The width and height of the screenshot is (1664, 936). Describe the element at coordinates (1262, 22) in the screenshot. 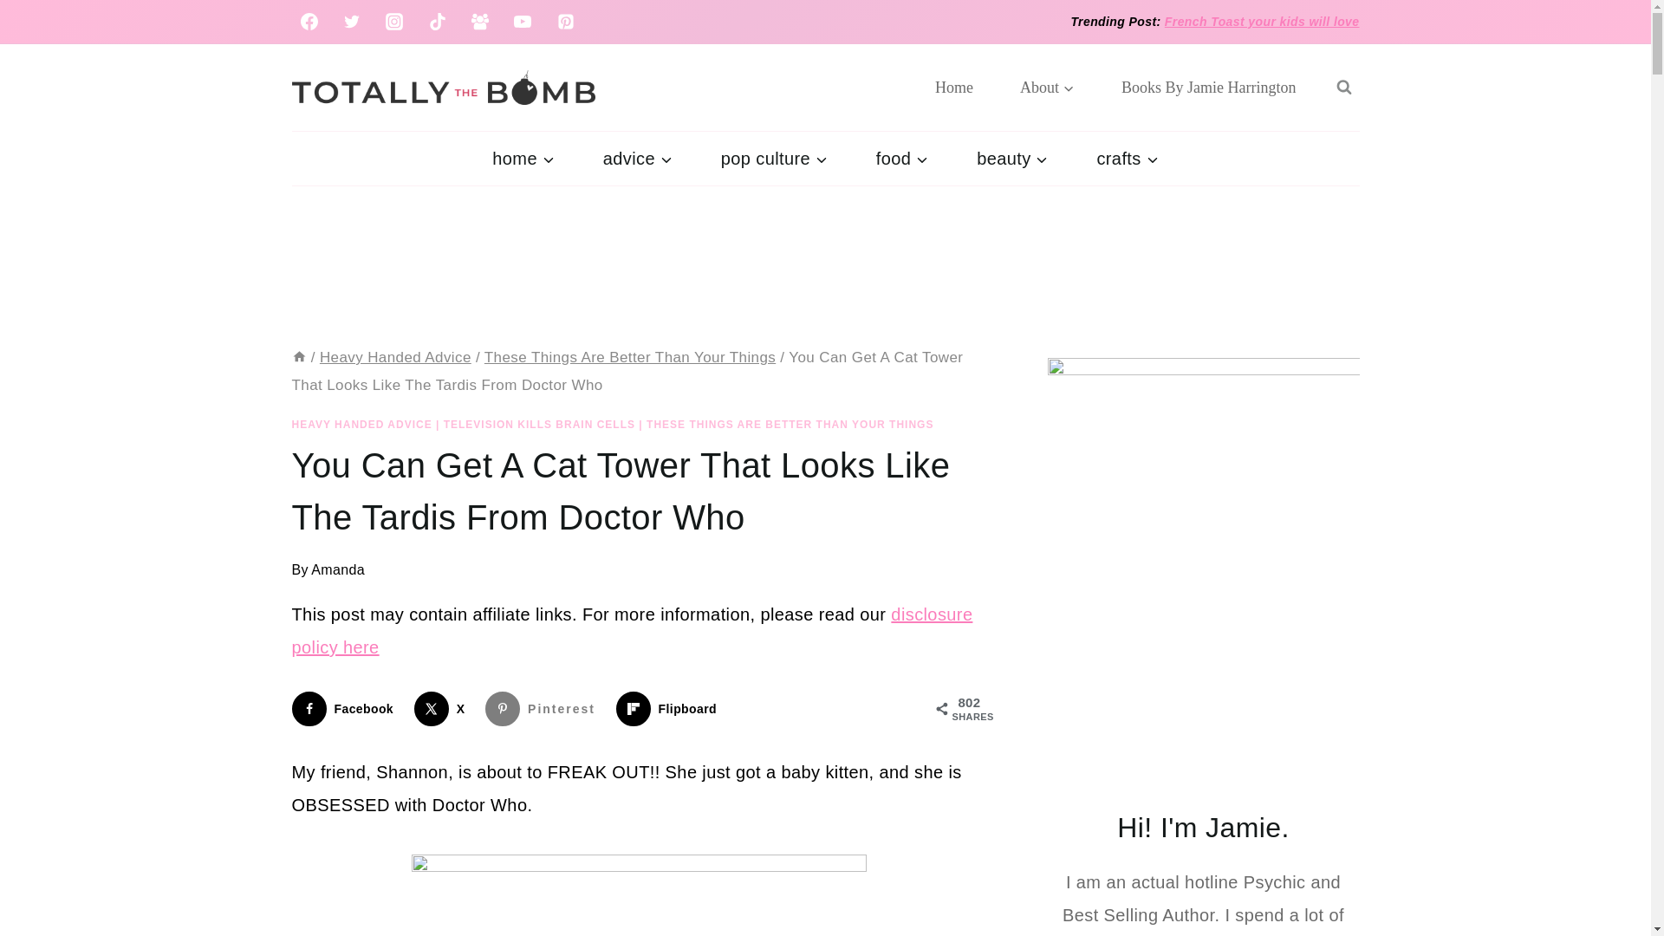

I see `French Toast your kids will love` at that location.